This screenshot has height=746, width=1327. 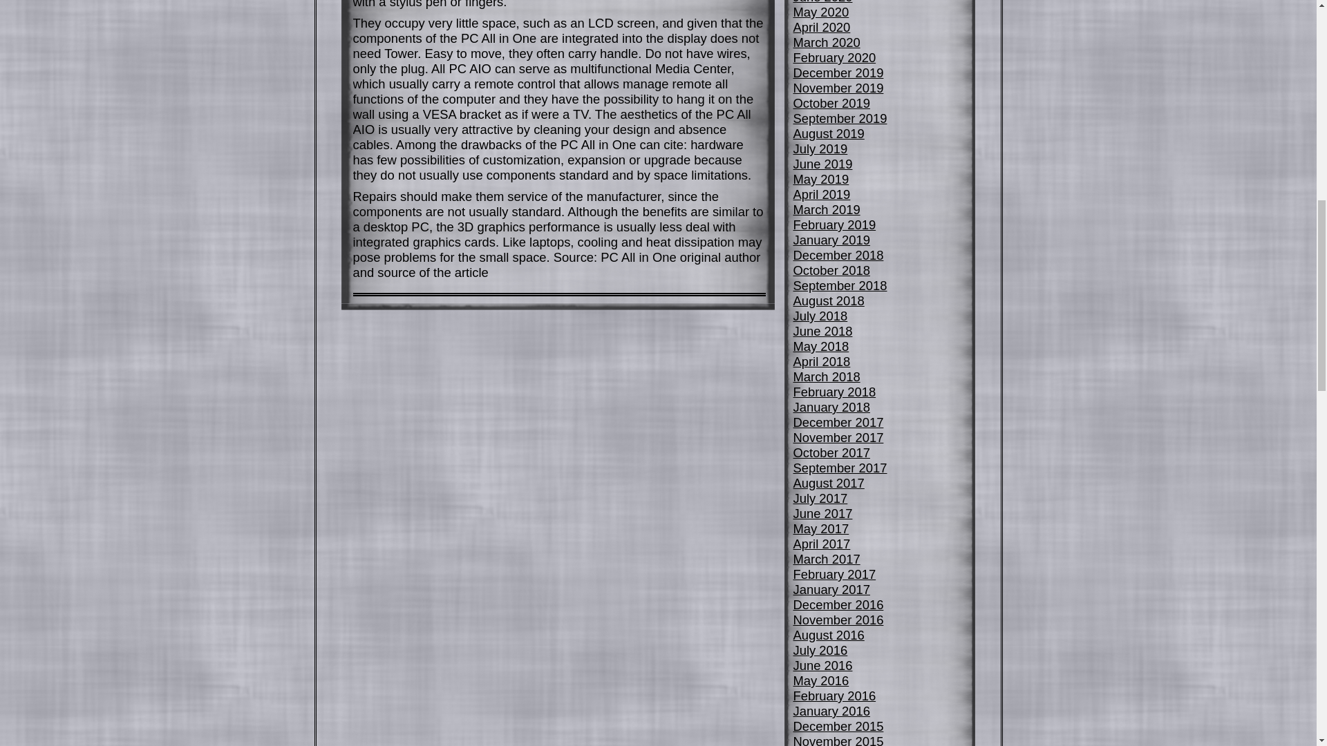 I want to click on September 2019, so click(x=840, y=118).